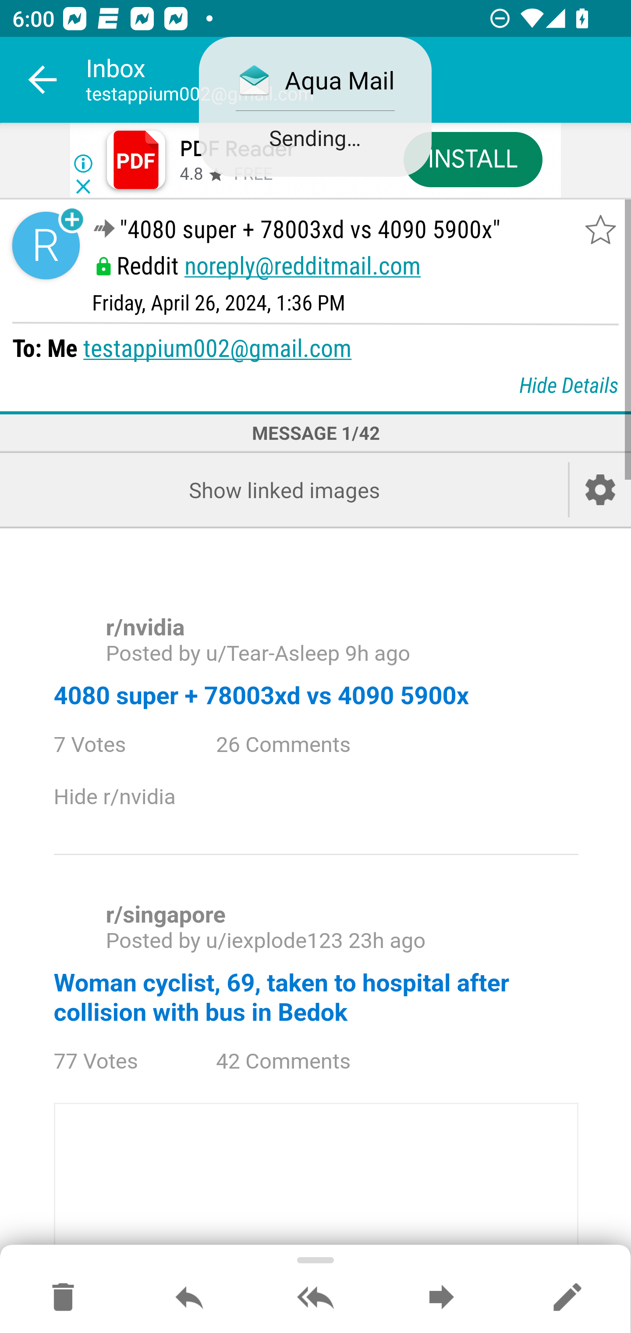  Describe the element at coordinates (105, 745) in the screenshot. I see `7 Votes` at that location.